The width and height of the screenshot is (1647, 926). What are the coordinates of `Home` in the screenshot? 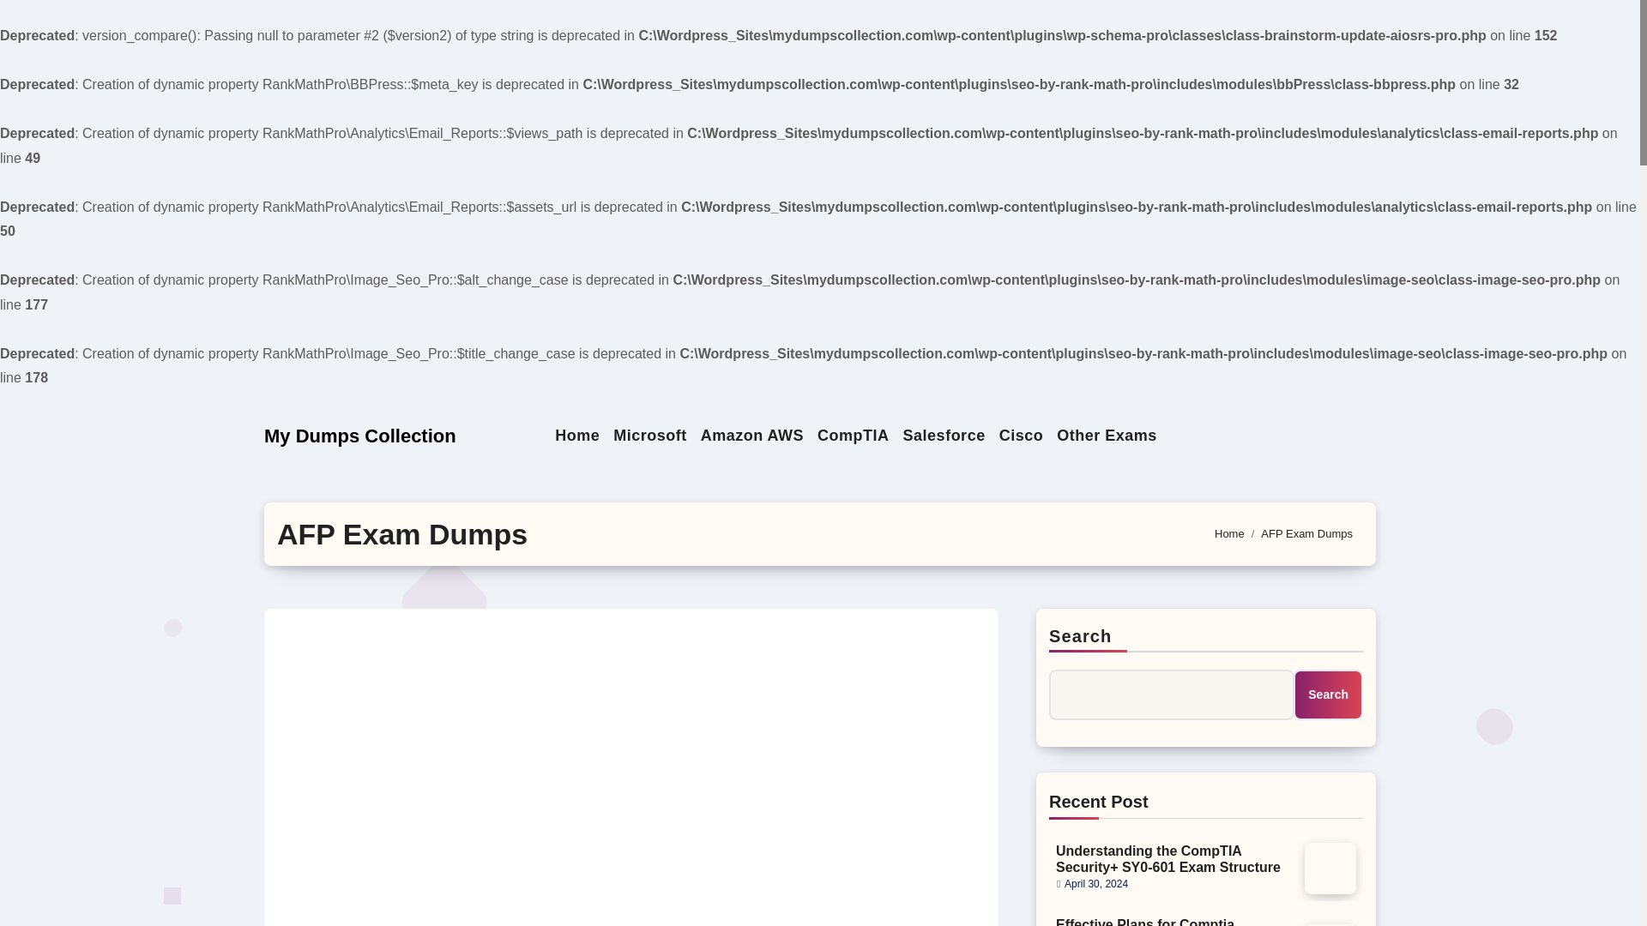 It's located at (1230, 533).